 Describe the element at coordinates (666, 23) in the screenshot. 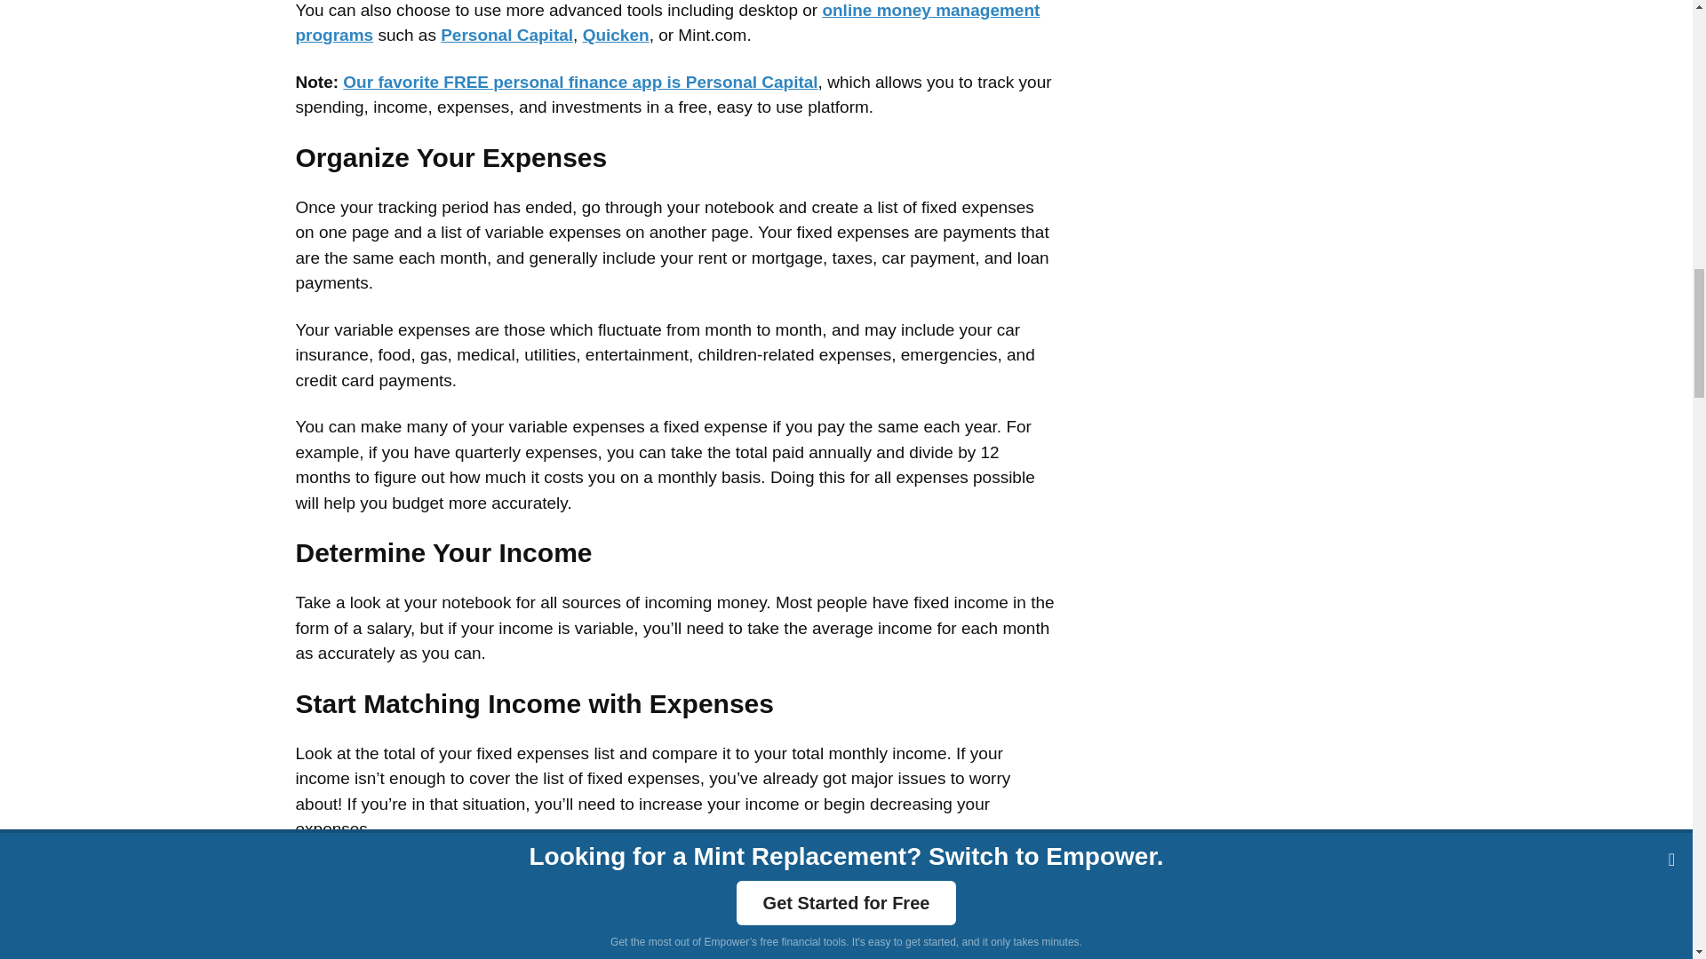

I see `free money management tools` at that location.